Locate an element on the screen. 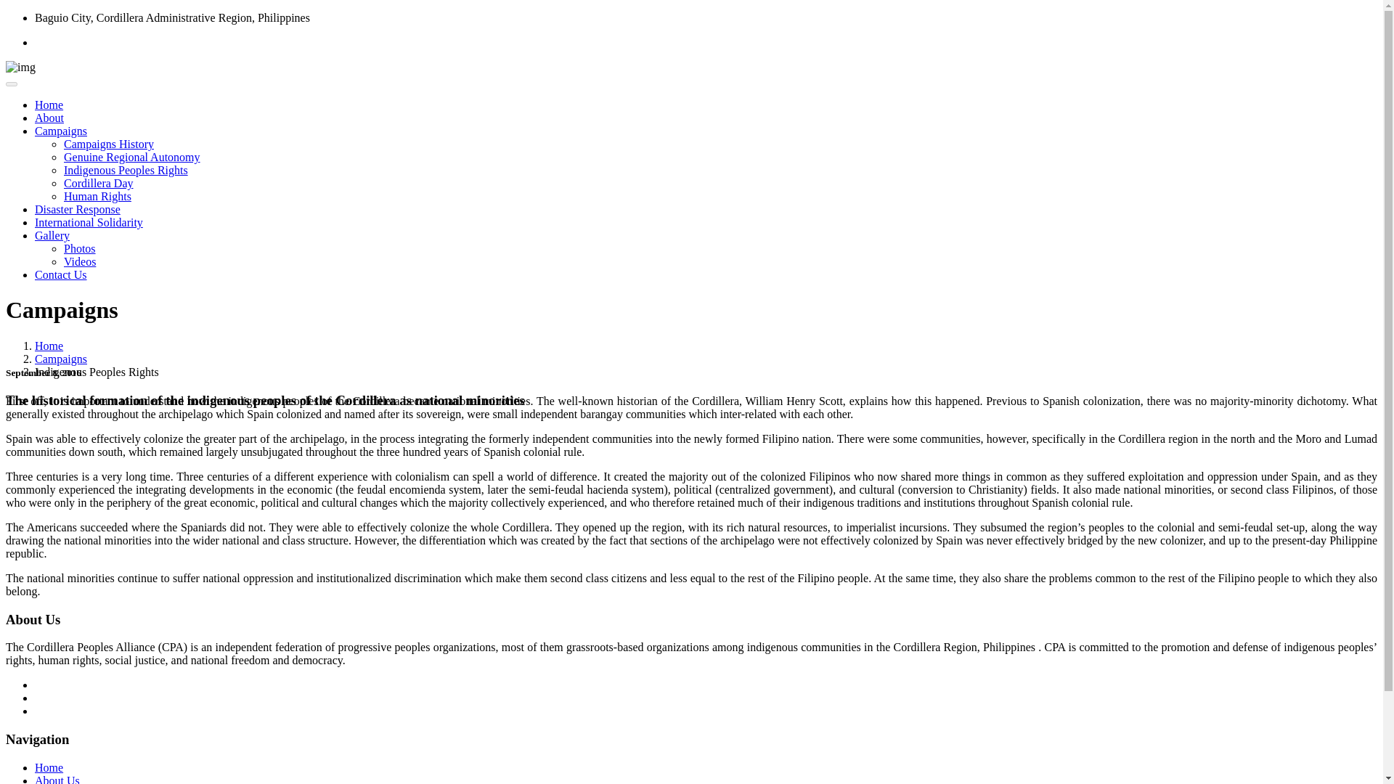 The image size is (1394, 784). Human Rights is located at coordinates (97, 196).